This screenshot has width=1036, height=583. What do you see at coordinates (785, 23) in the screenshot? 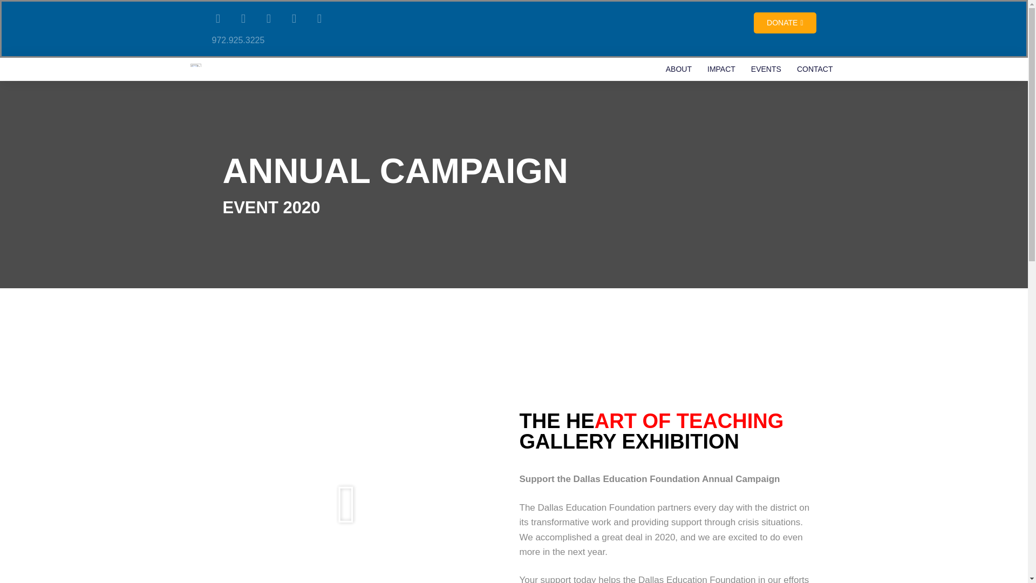
I see `DONATE` at bounding box center [785, 23].